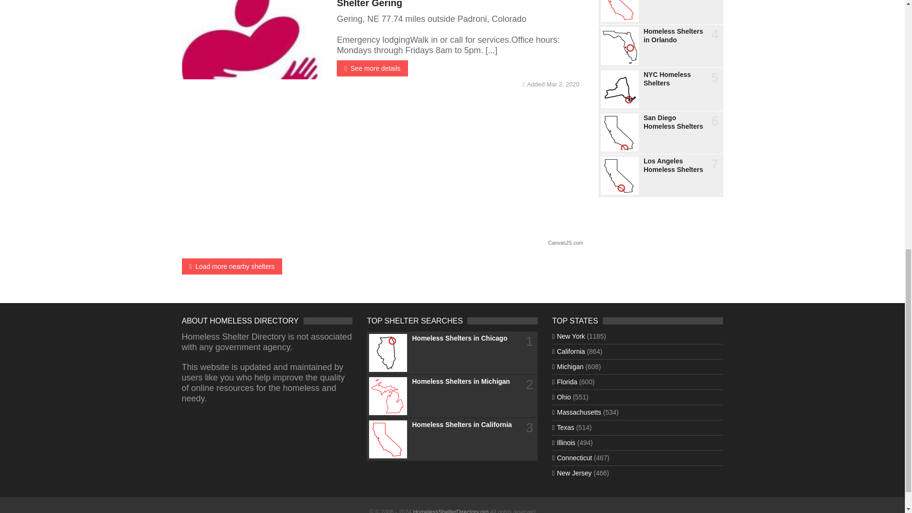  What do you see at coordinates (232, 266) in the screenshot?
I see `  Load more nearby shelters` at bounding box center [232, 266].